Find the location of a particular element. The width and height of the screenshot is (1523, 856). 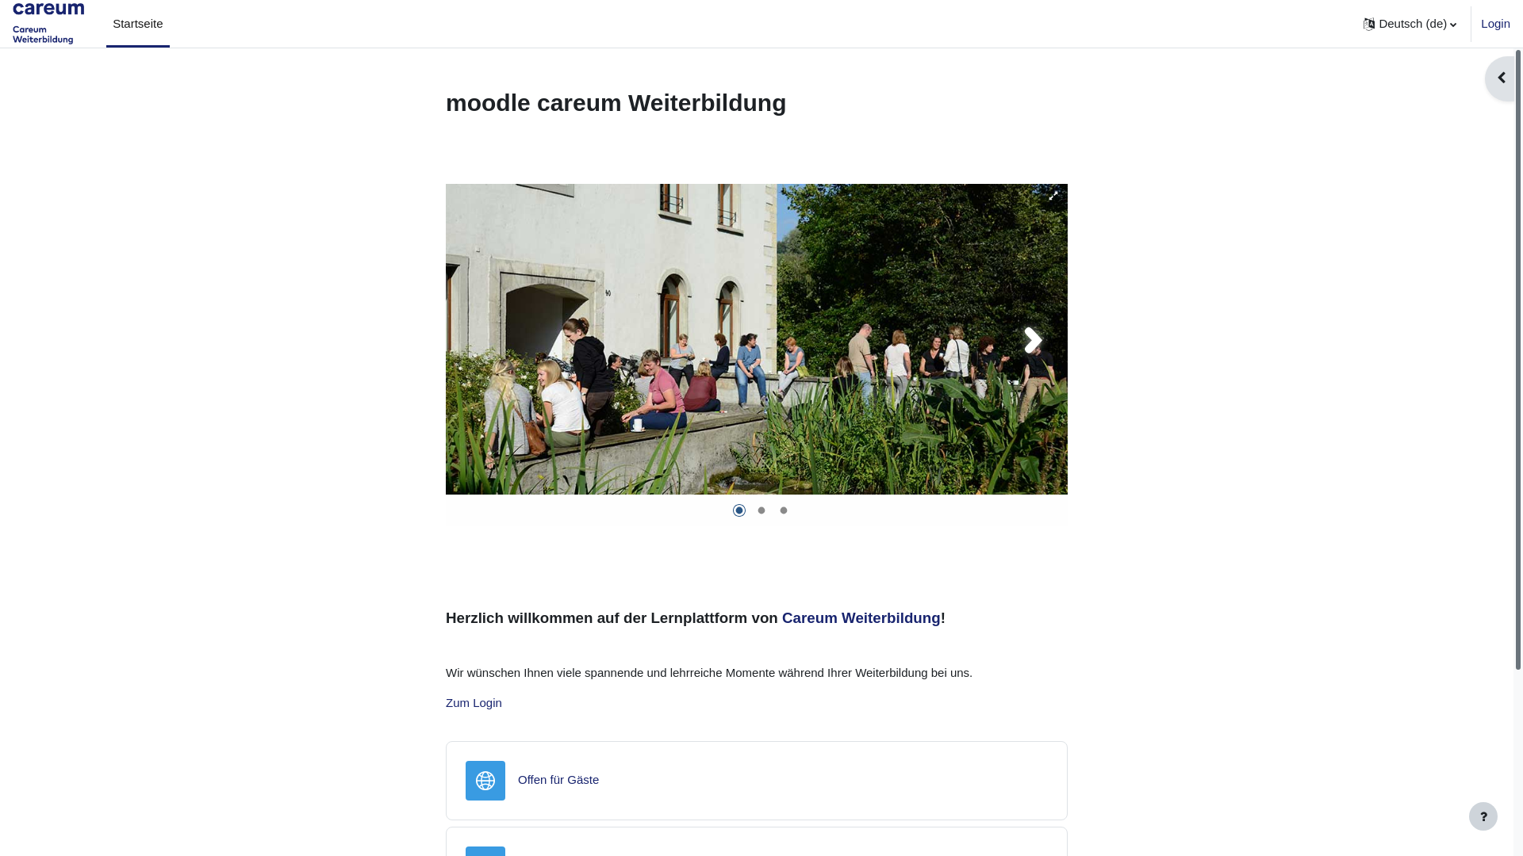

Deutsch (de) is located at coordinates (1410, 24).